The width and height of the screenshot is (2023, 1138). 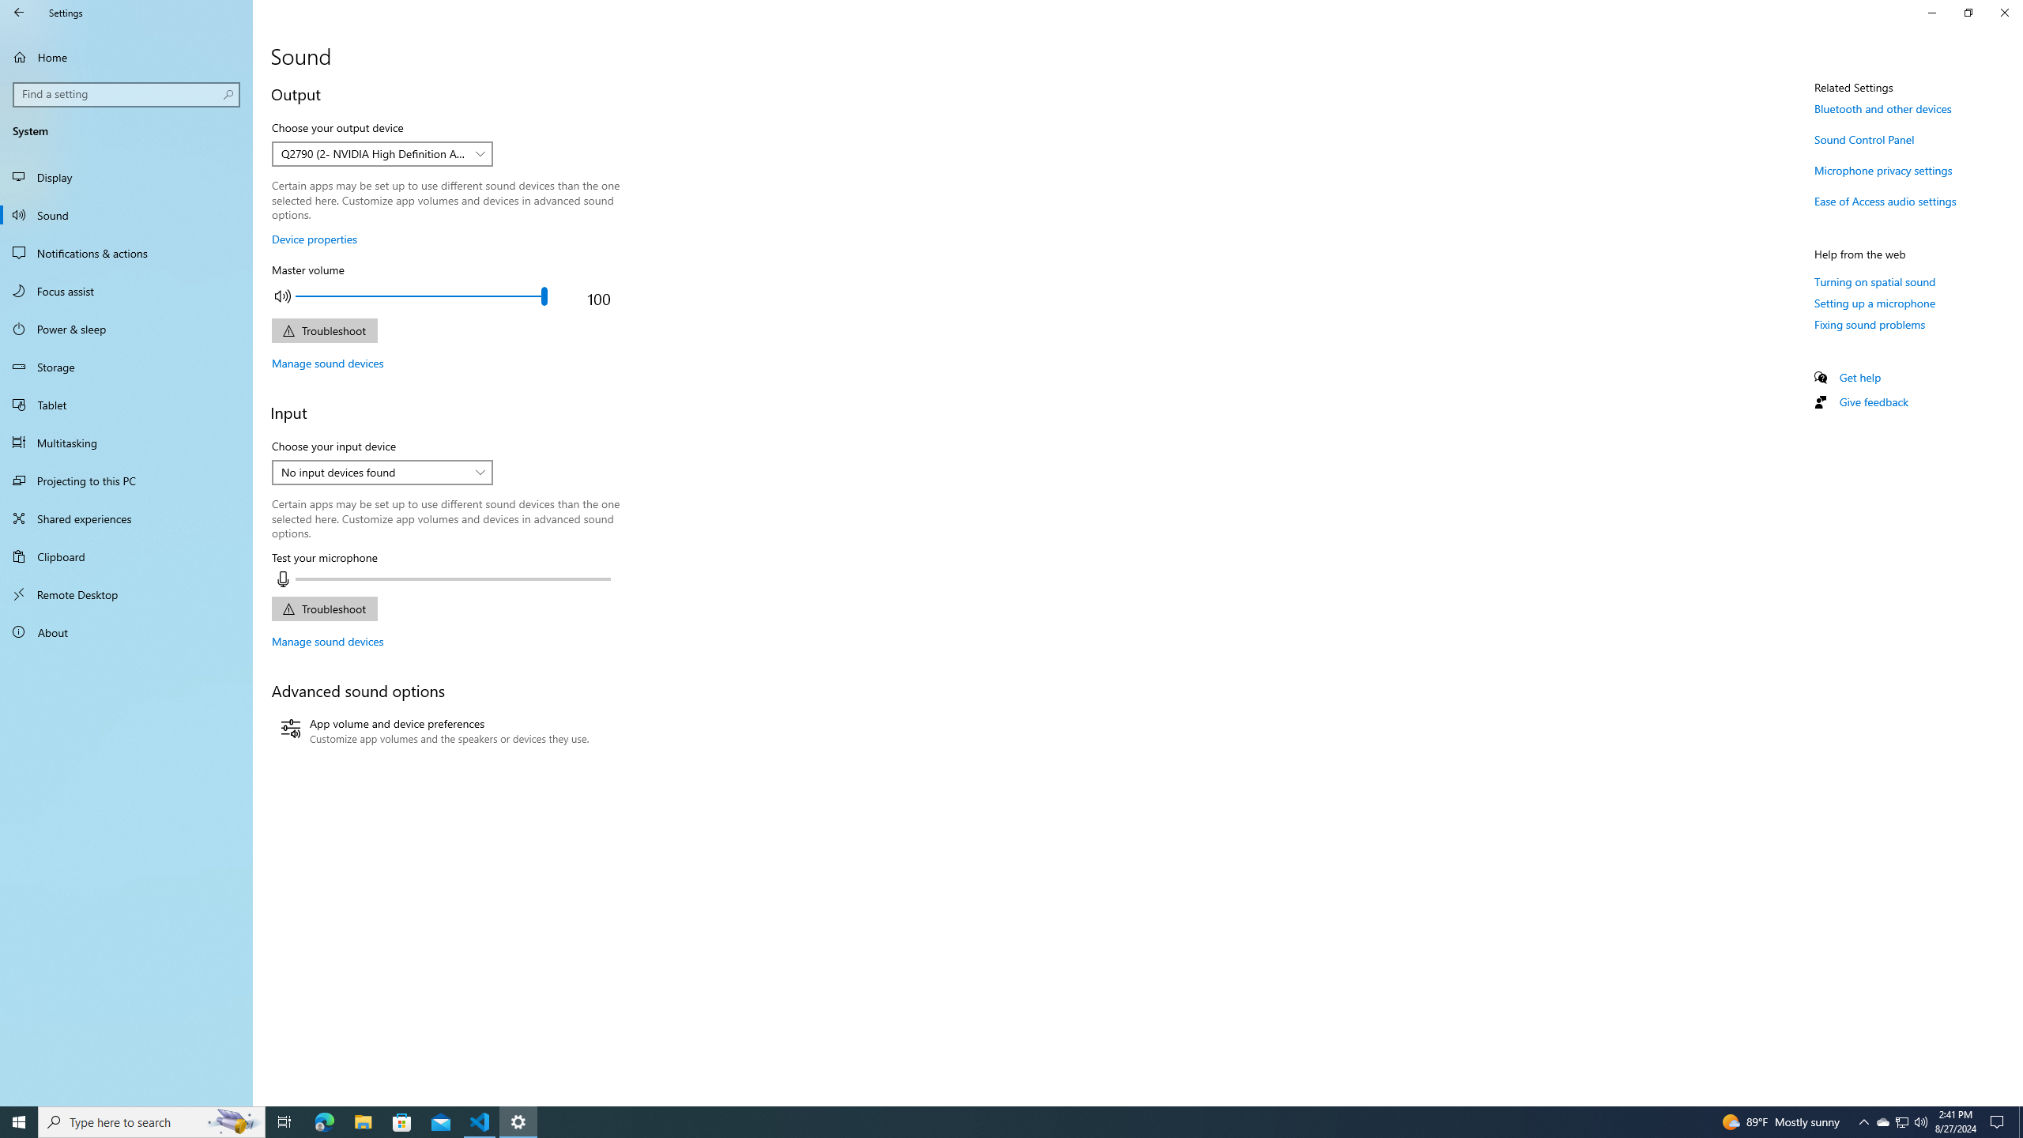 I want to click on Bluetooth and other devices, so click(x=1883, y=108).